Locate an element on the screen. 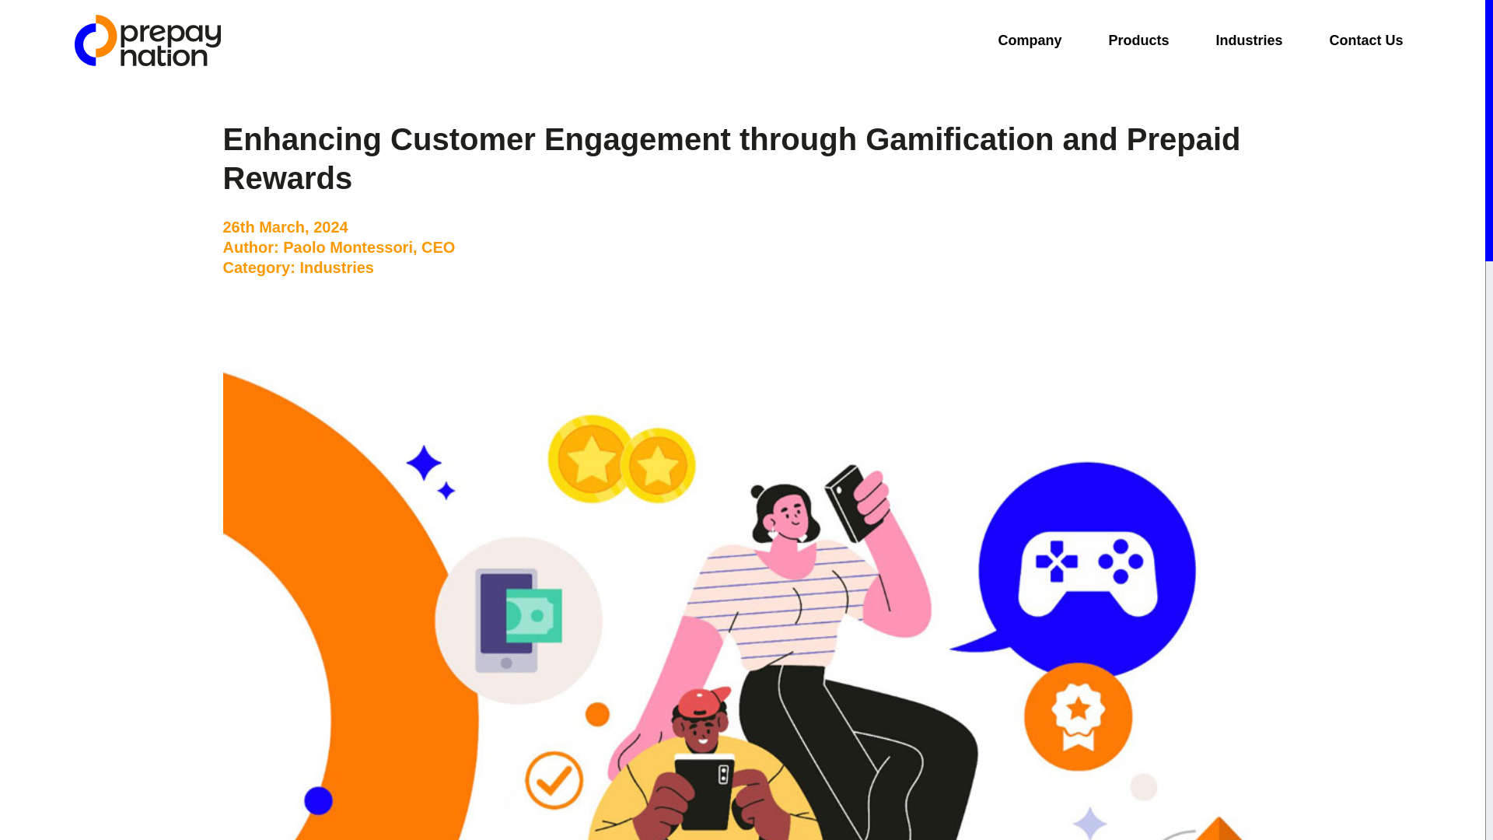 The height and width of the screenshot is (840, 1493). Contact Us is located at coordinates (1365, 40).